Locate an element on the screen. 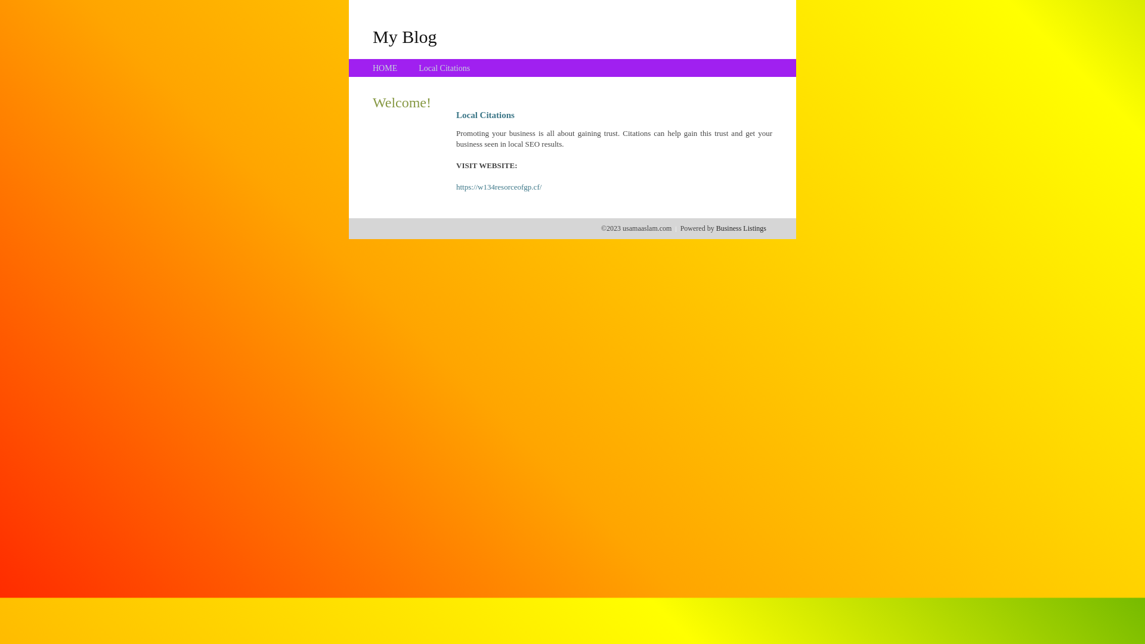  My Blog is located at coordinates (405, 36).